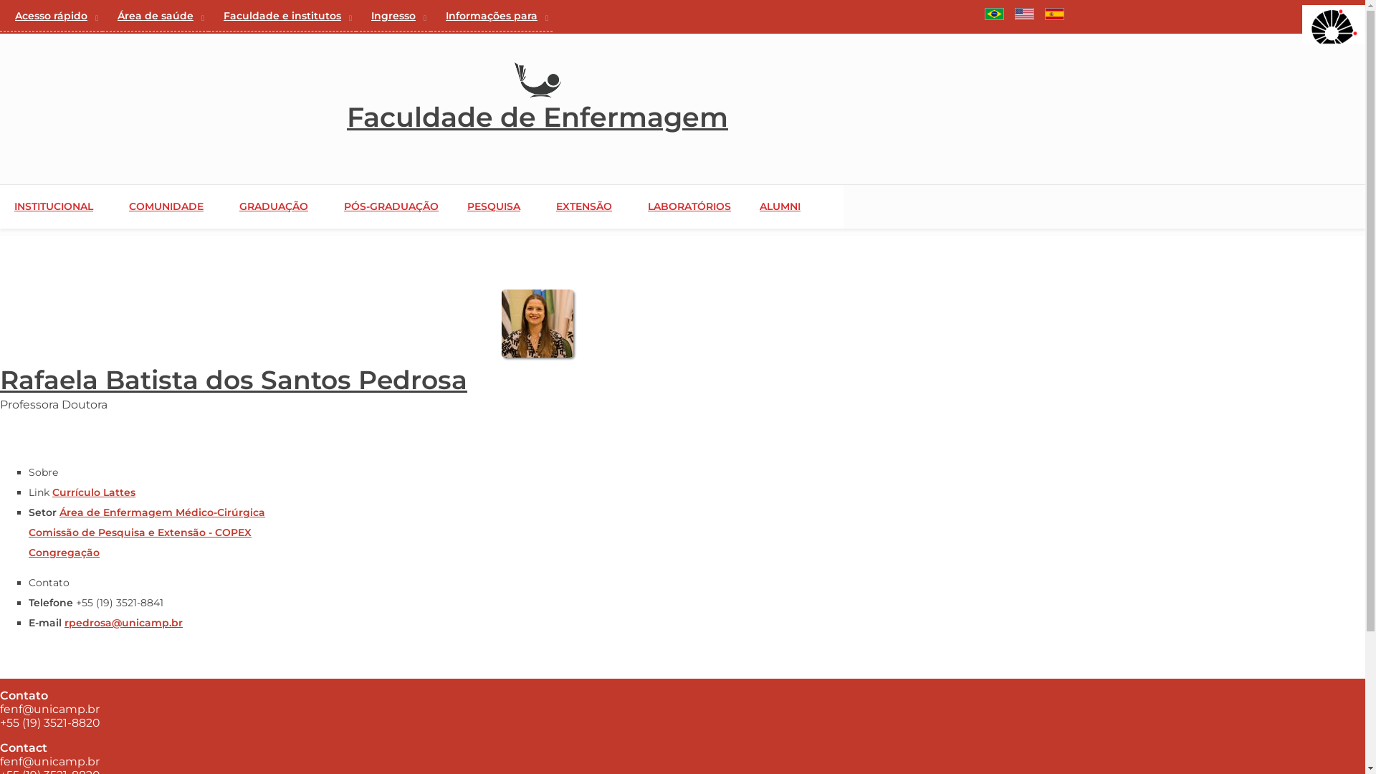  I want to click on EN, so click(1025, 14).